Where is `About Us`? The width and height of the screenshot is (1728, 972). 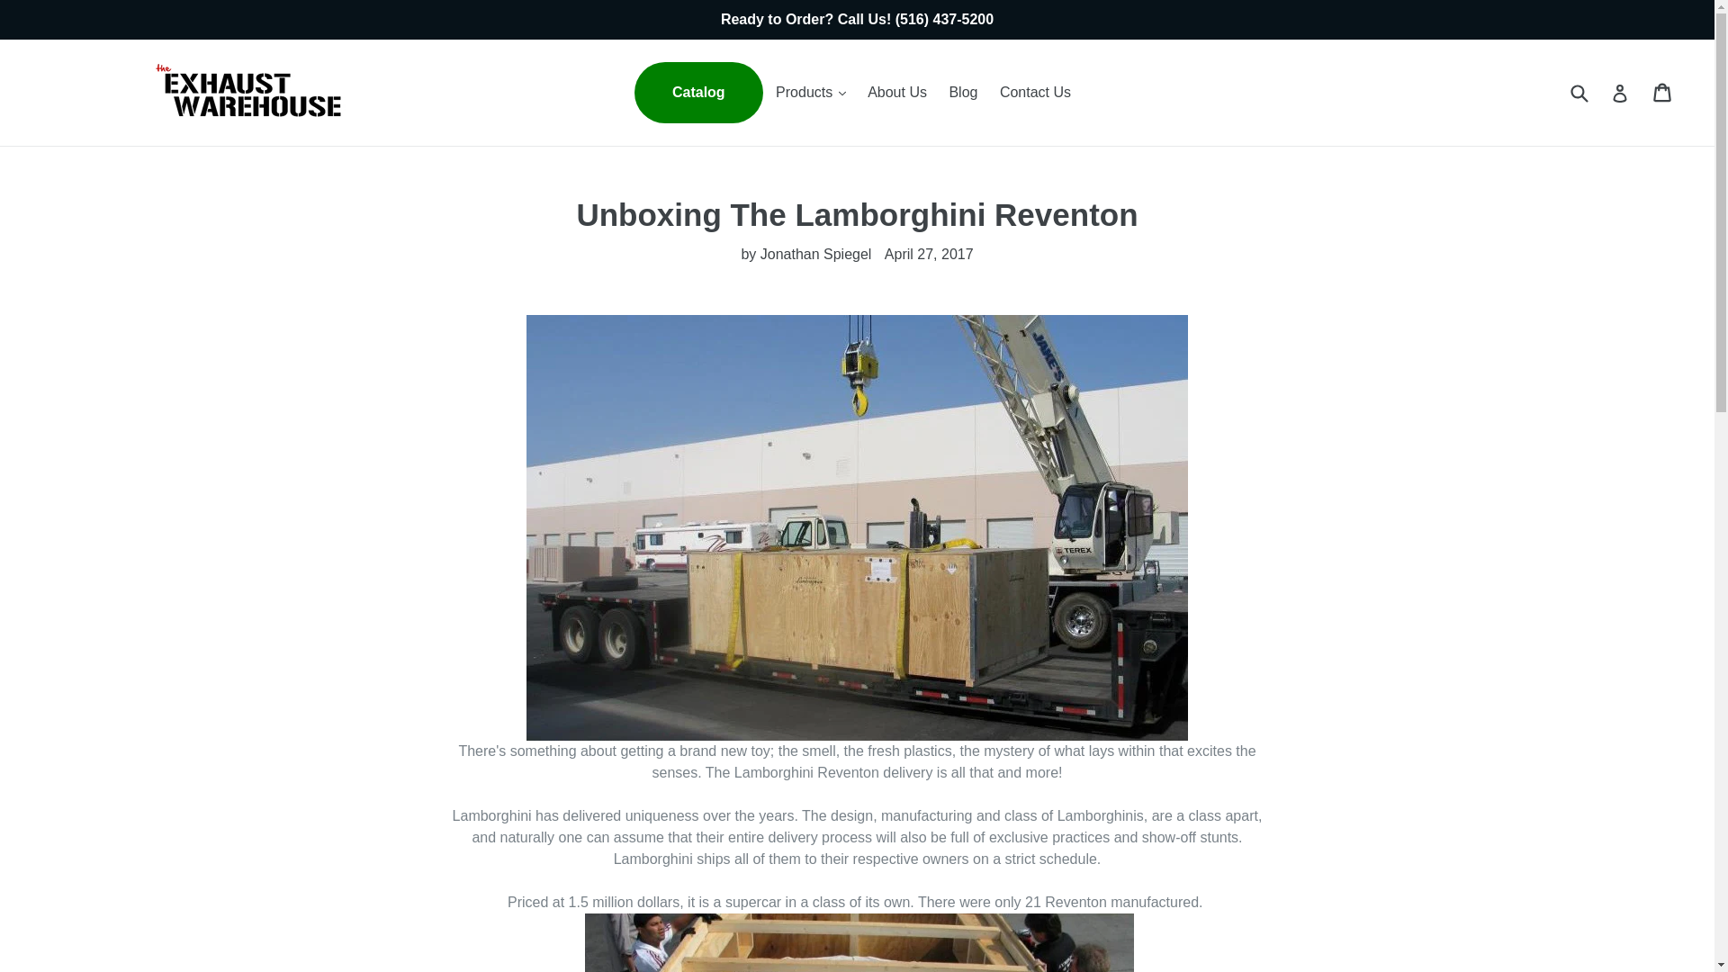 About Us is located at coordinates (897, 92).